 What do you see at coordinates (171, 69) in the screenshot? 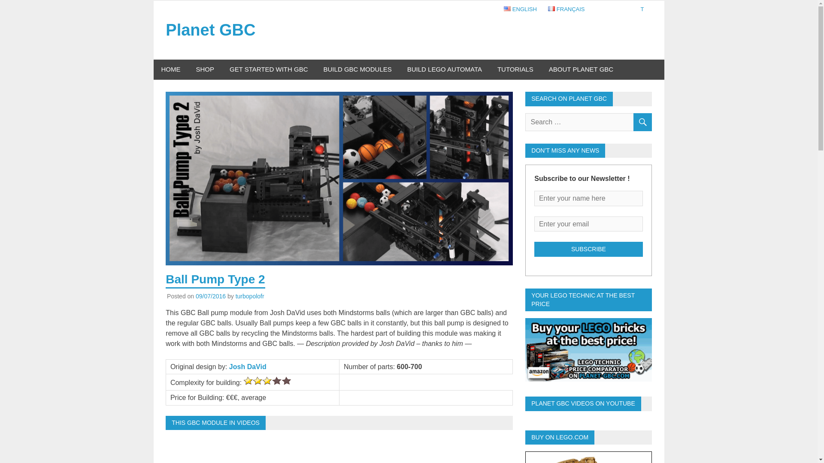
I see `HOME` at bounding box center [171, 69].